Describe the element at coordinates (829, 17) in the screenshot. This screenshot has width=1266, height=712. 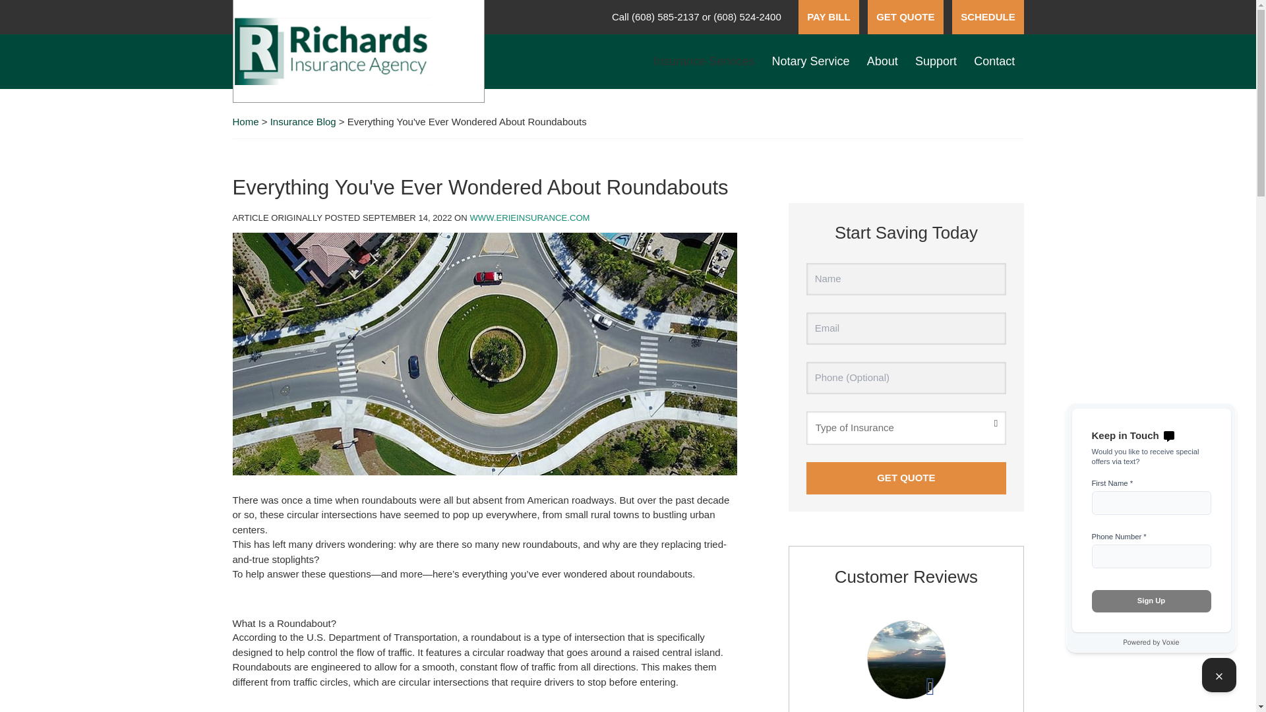
I see `PAY BILL` at that location.